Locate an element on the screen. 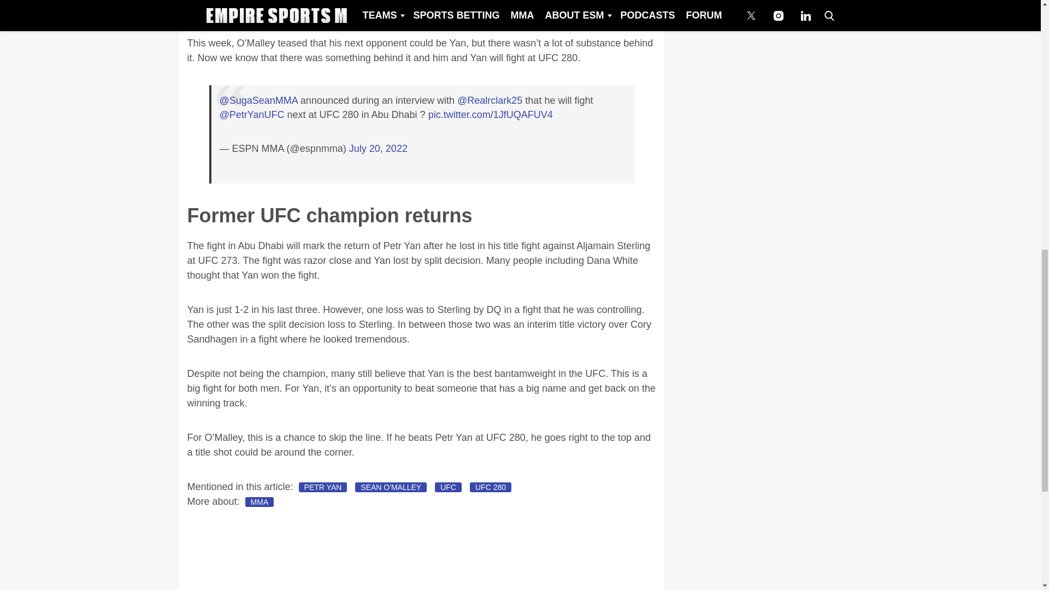 The image size is (1049, 590). SEAN O'MALLEY is located at coordinates (391, 487).